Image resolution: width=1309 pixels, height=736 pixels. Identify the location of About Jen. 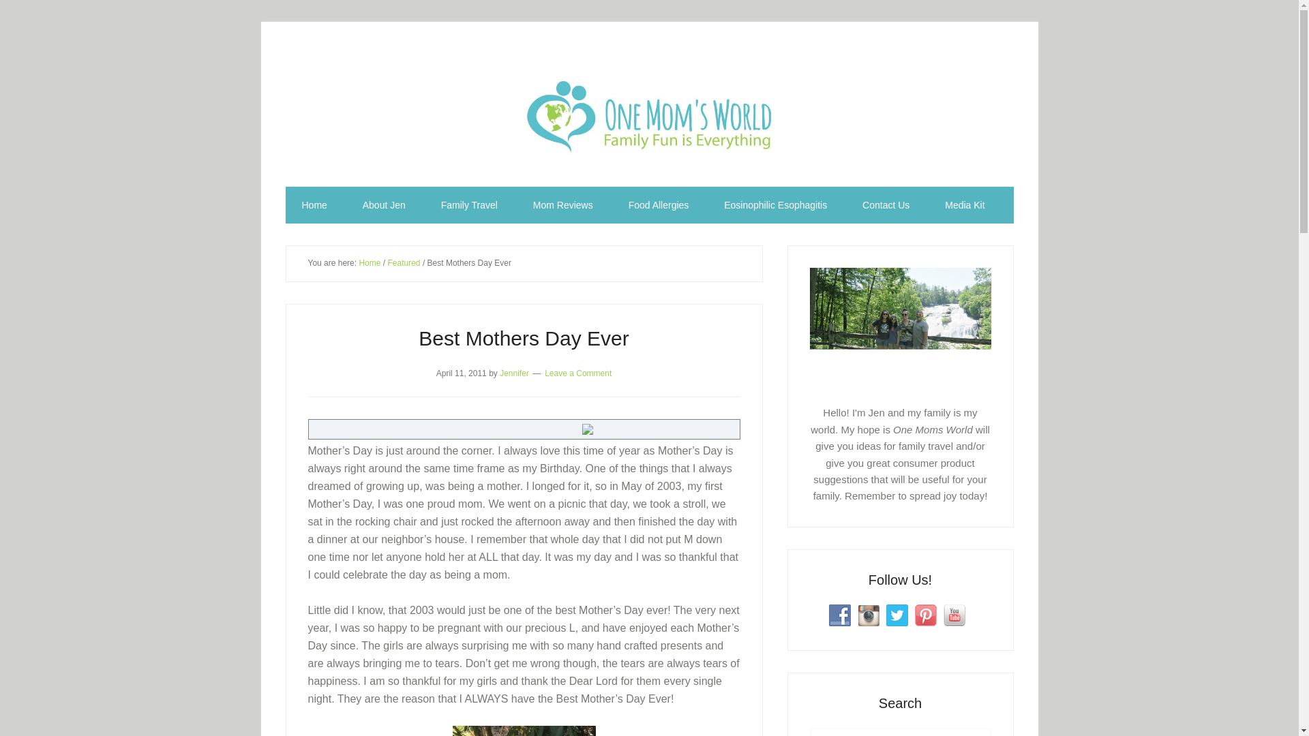
(384, 205).